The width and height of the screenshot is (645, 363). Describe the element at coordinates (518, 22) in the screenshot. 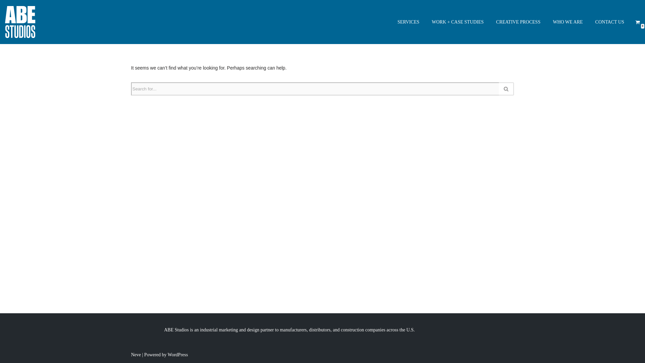

I see `CREATIVE PROCESS` at that location.